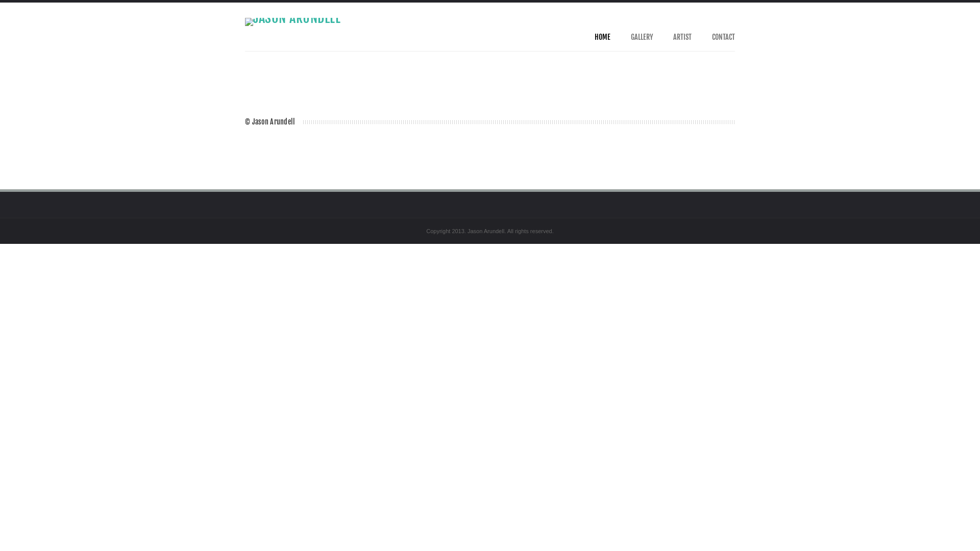 Image resolution: width=980 pixels, height=551 pixels. Describe the element at coordinates (724, 37) in the screenshot. I see `CONTACT` at that location.